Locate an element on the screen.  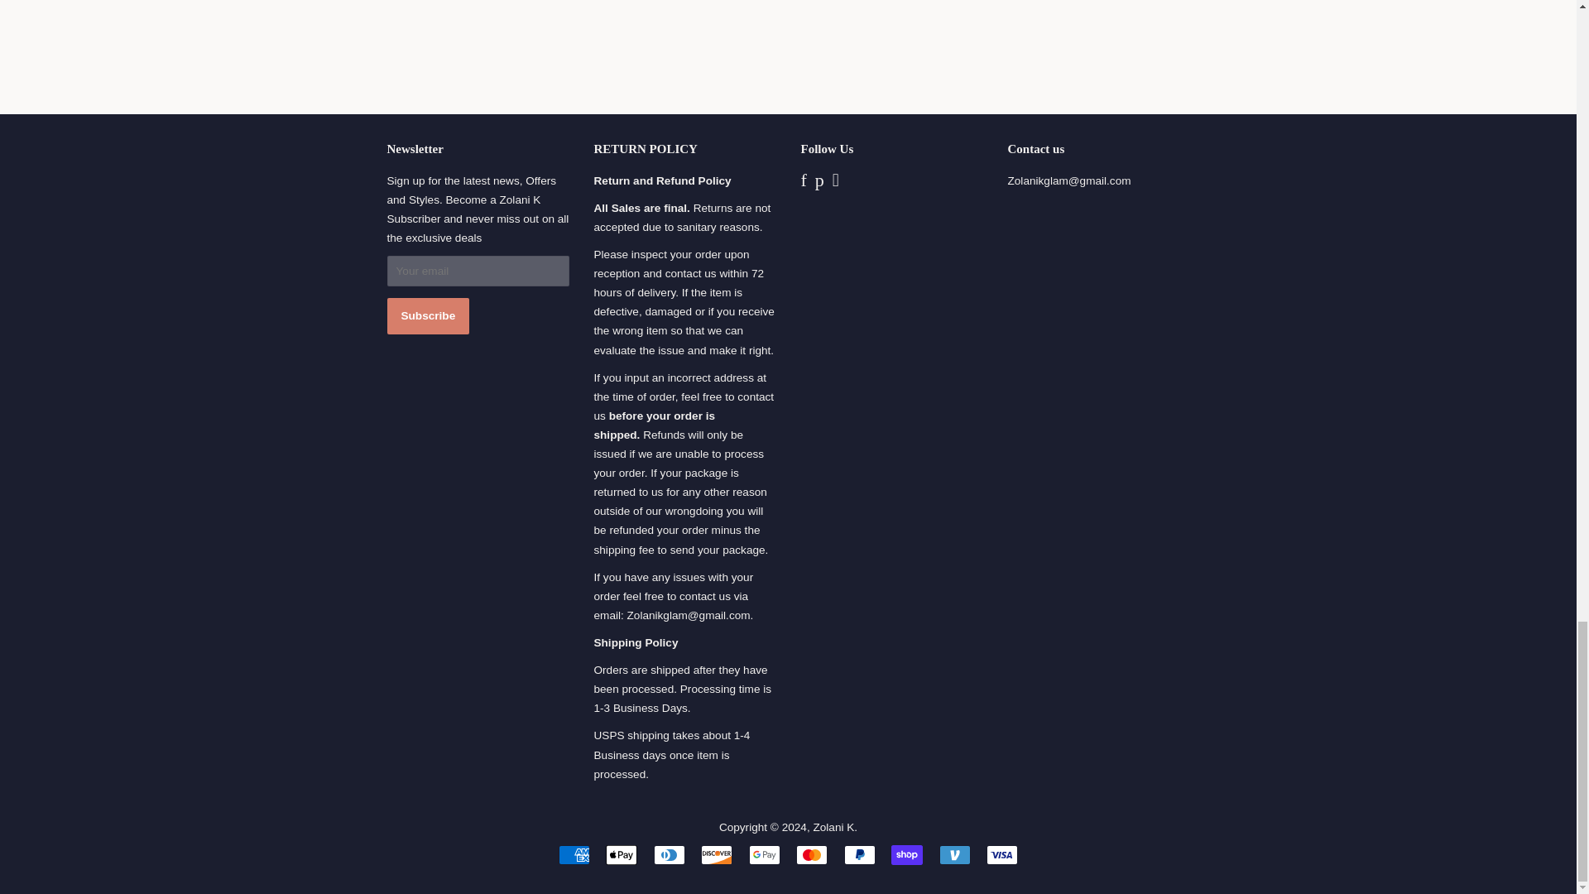
Diners Club is located at coordinates (669, 854).